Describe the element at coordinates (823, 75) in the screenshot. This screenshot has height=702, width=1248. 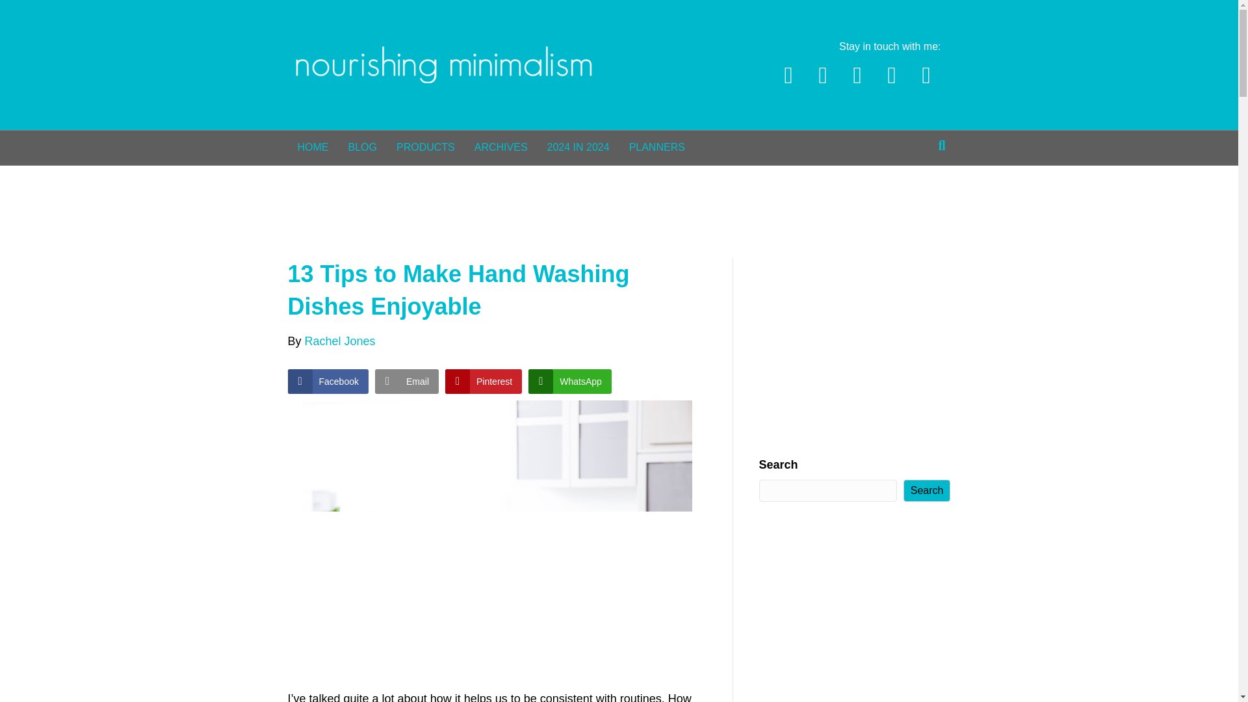
I see `Pinterest` at that location.